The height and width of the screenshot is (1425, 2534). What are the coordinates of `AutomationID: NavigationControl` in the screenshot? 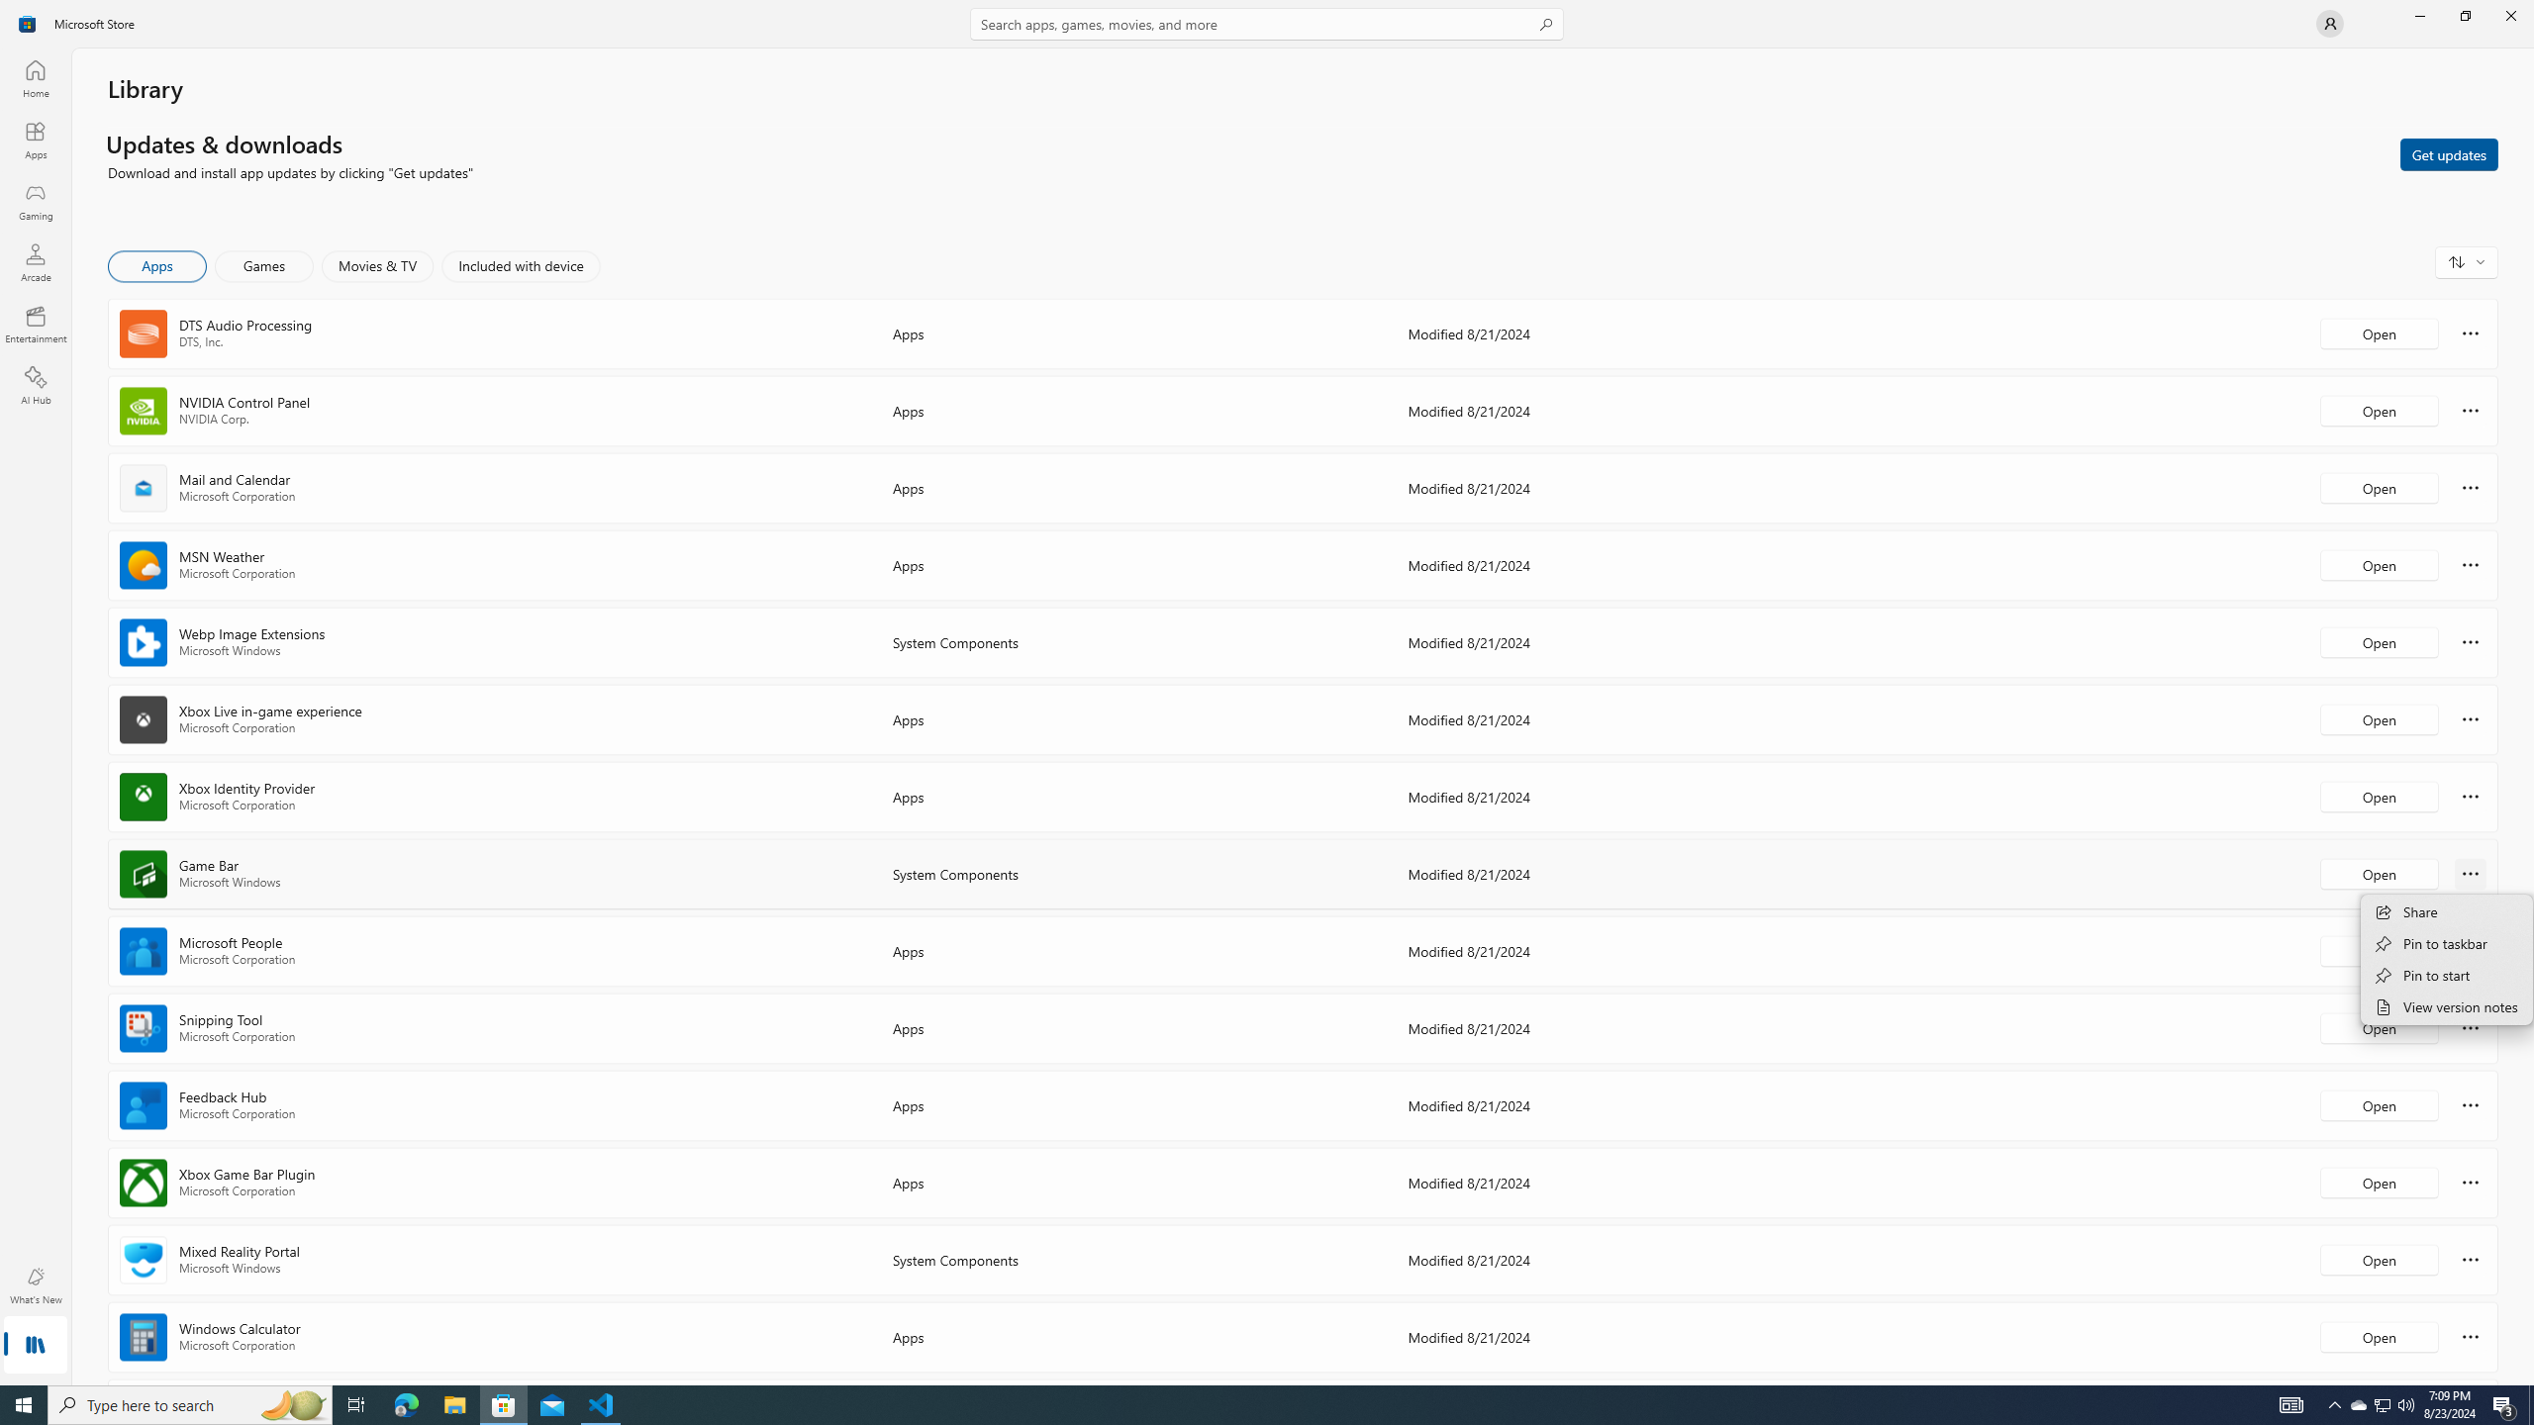 It's located at (1267, 693).